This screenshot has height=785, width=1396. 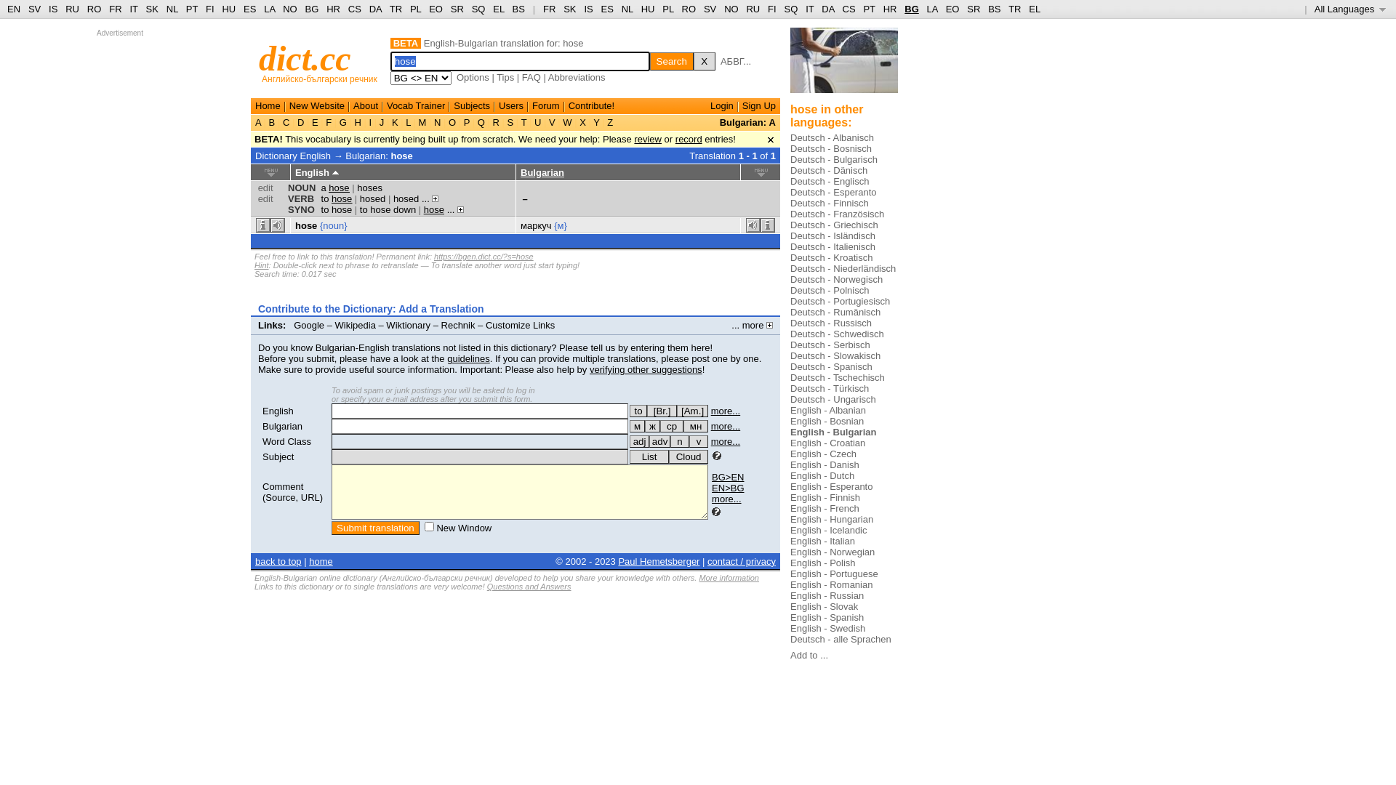 What do you see at coordinates (472, 106) in the screenshot?
I see `Subjects` at bounding box center [472, 106].